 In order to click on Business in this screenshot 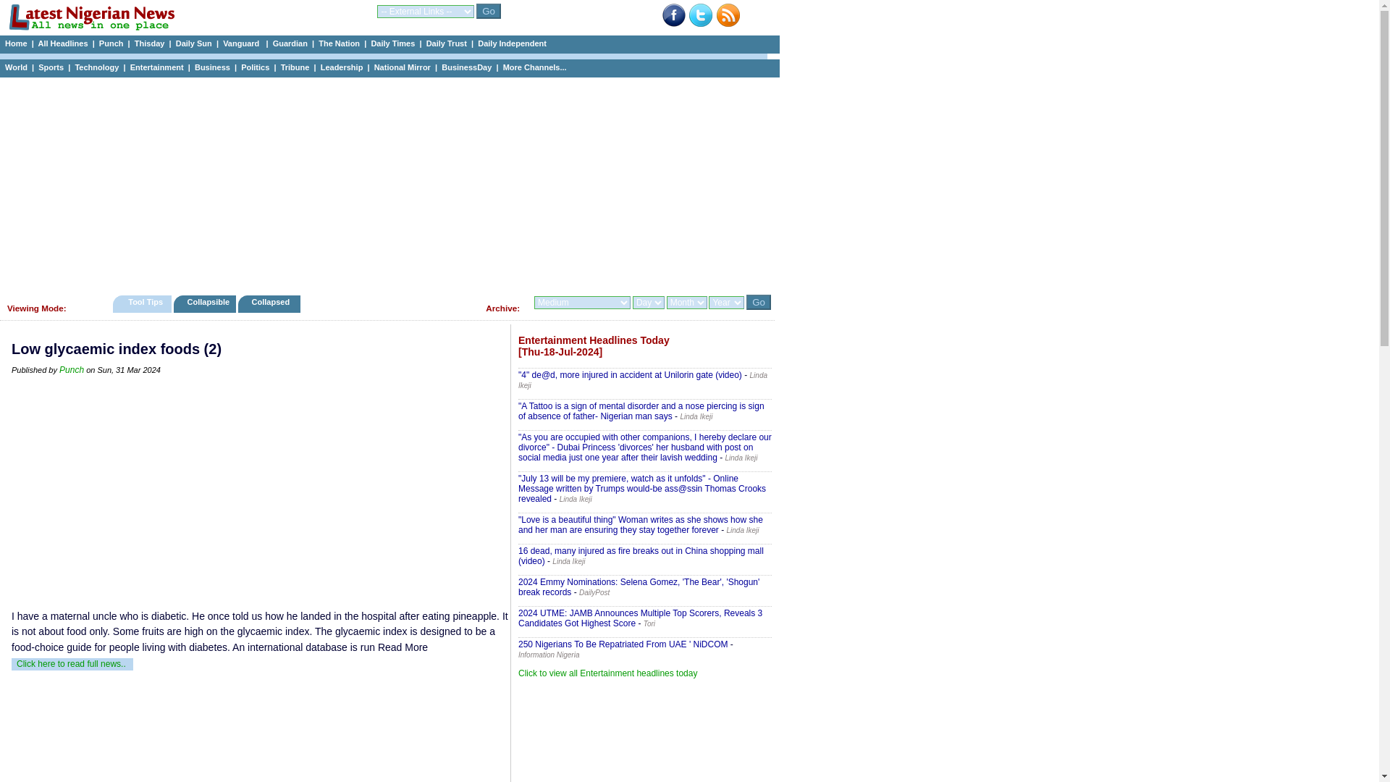, I will do `click(212, 67)`.